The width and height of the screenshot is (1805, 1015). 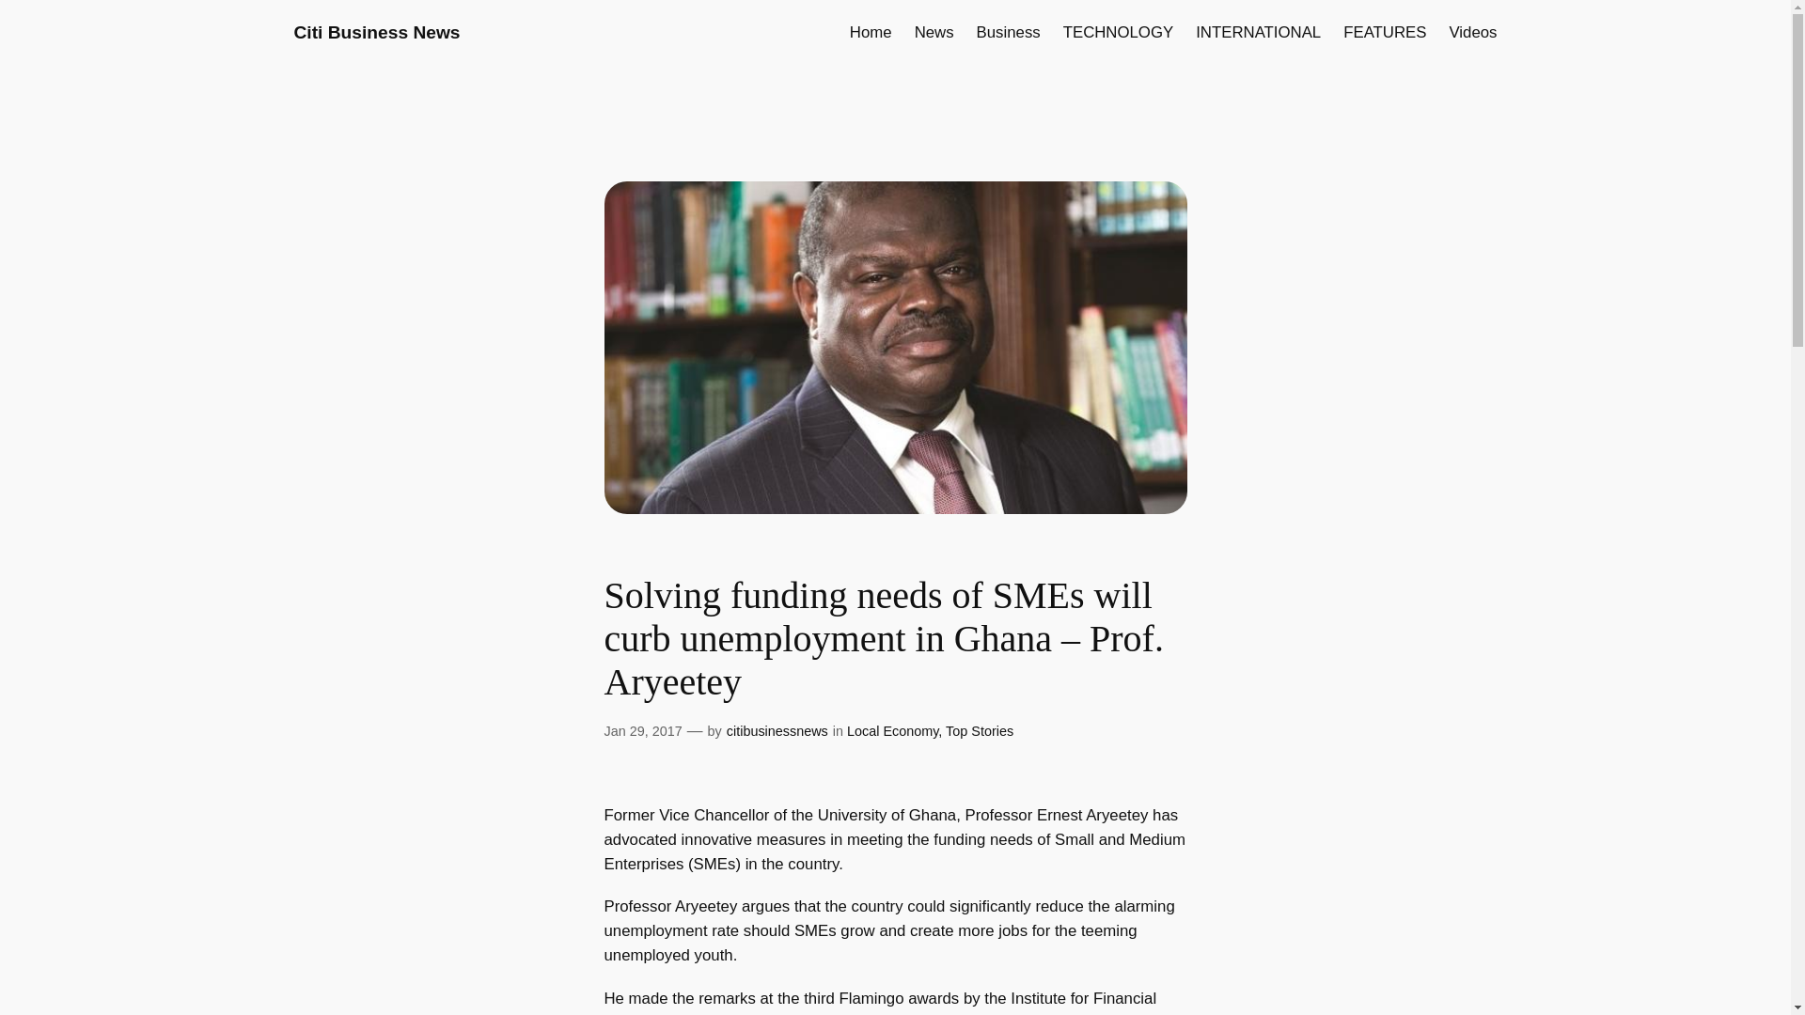 I want to click on News, so click(x=934, y=32).